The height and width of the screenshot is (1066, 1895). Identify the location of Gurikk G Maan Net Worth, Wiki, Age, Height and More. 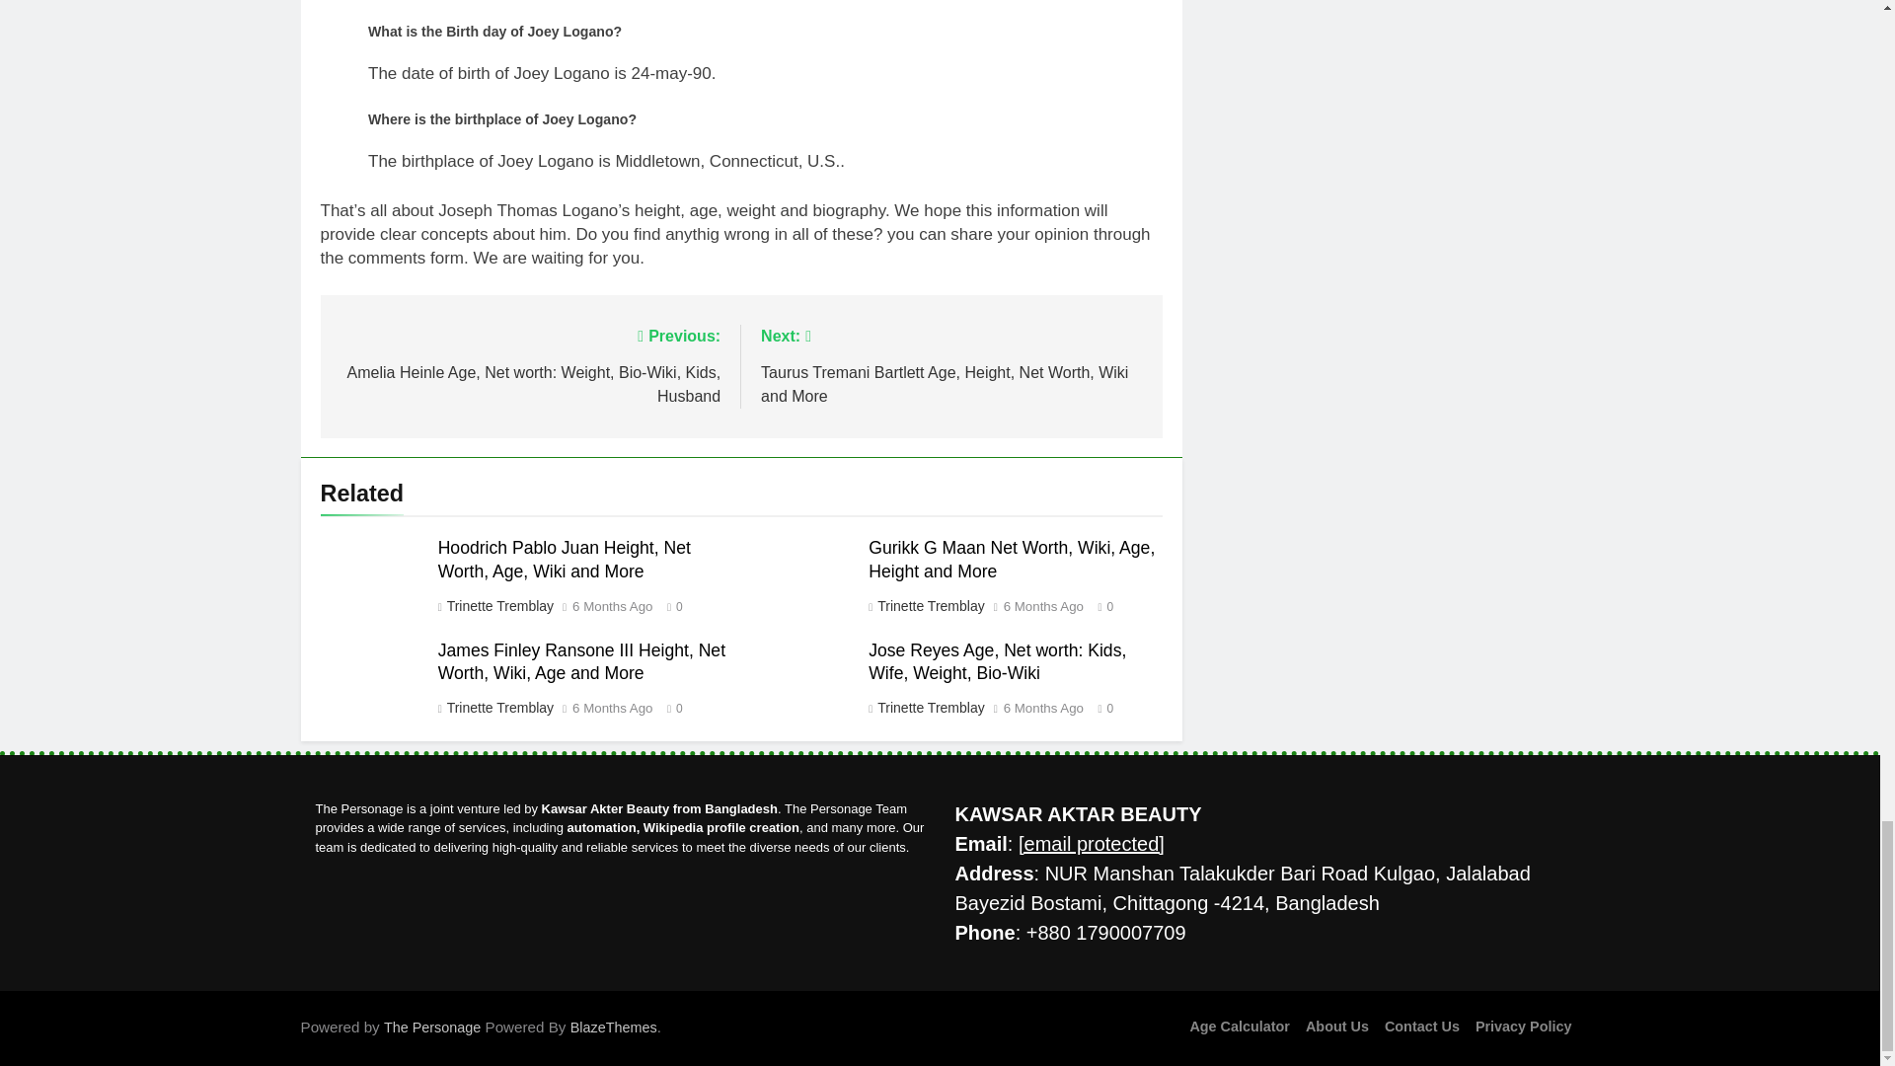
(1011, 559).